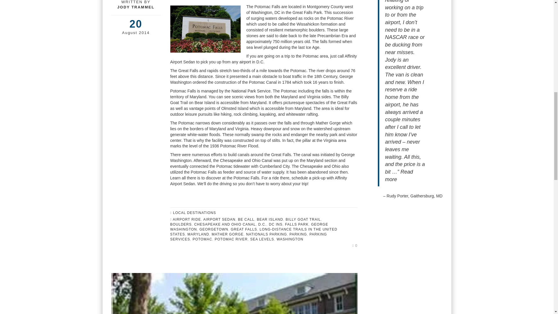  I want to click on GREAT FALLS, so click(244, 229).